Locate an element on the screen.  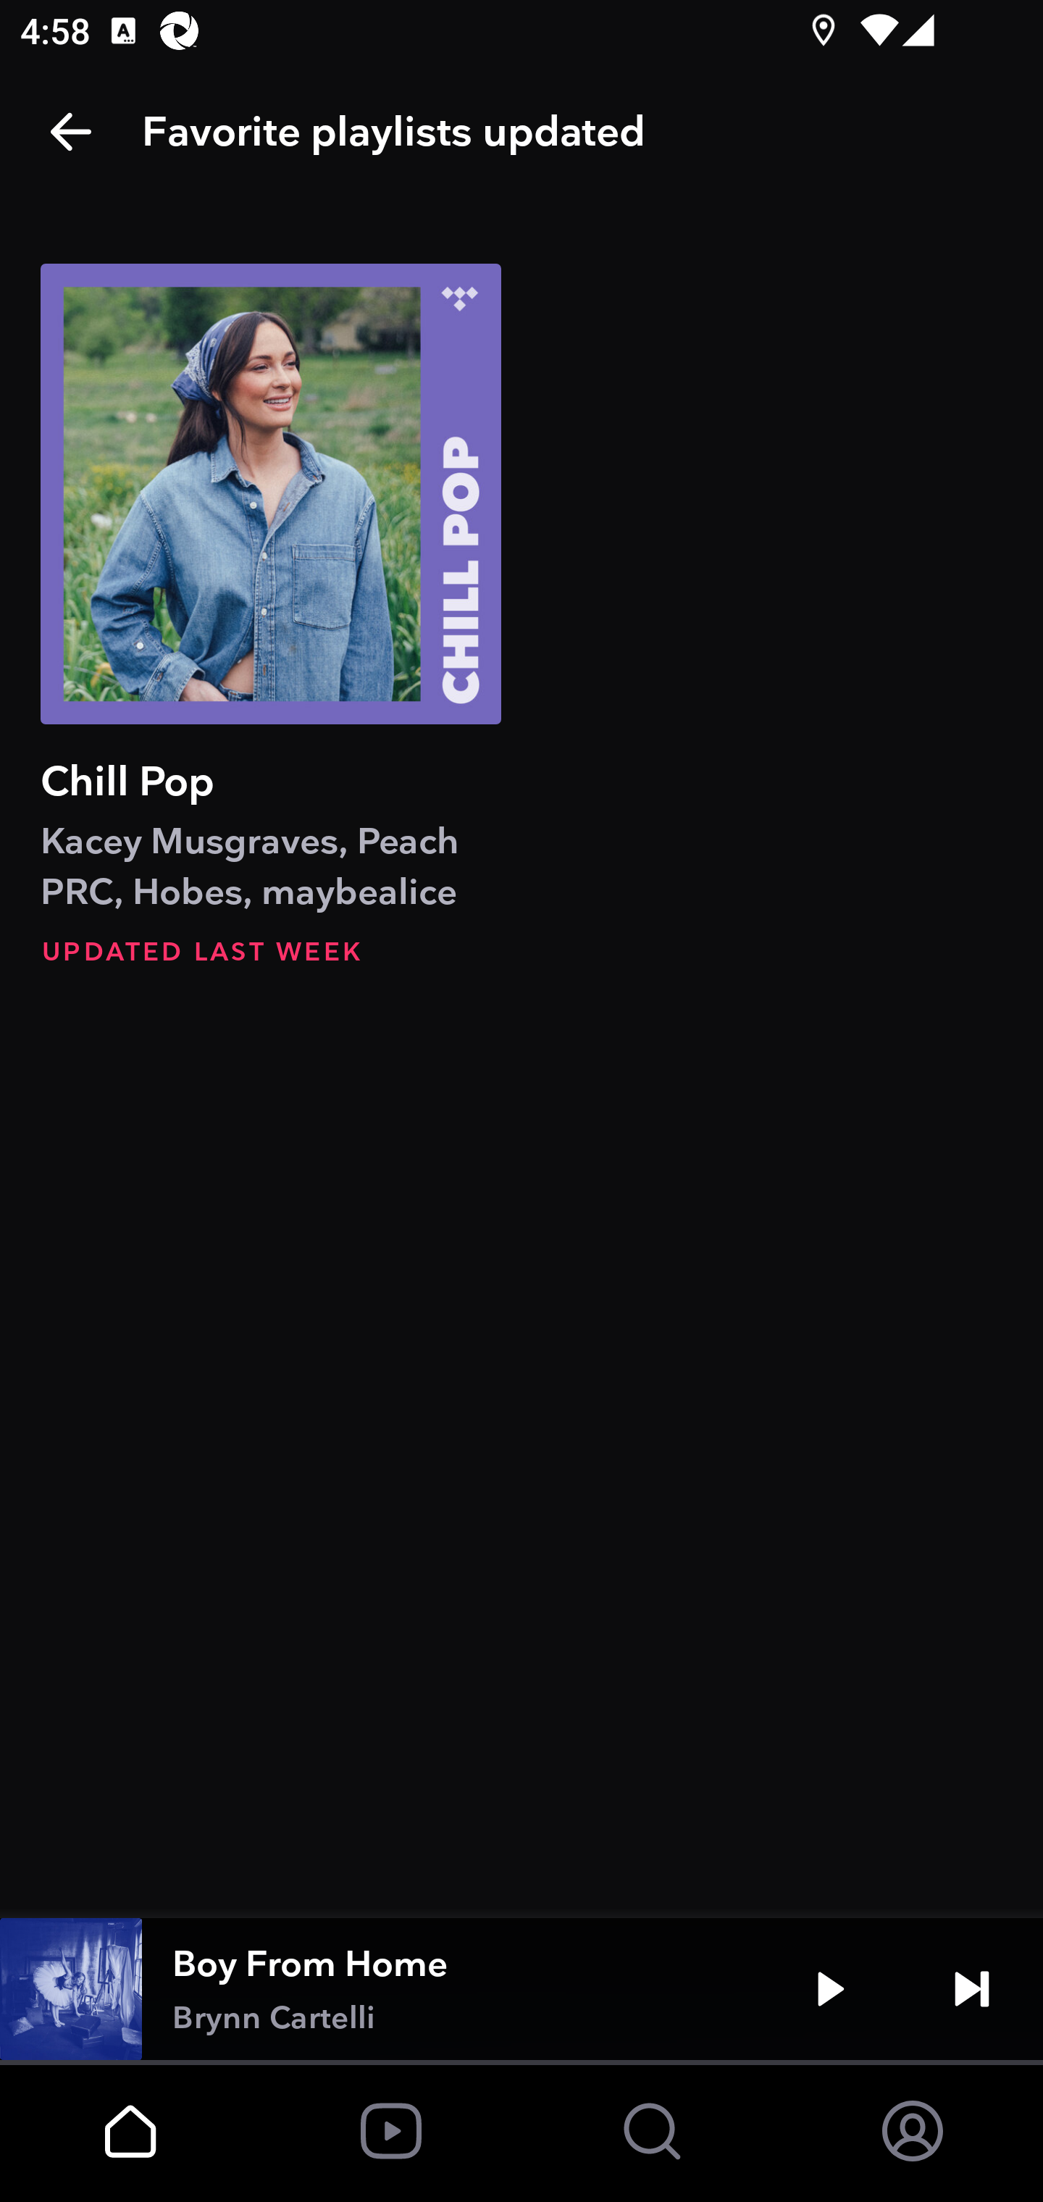
Play is located at coordinates (830, 1989).